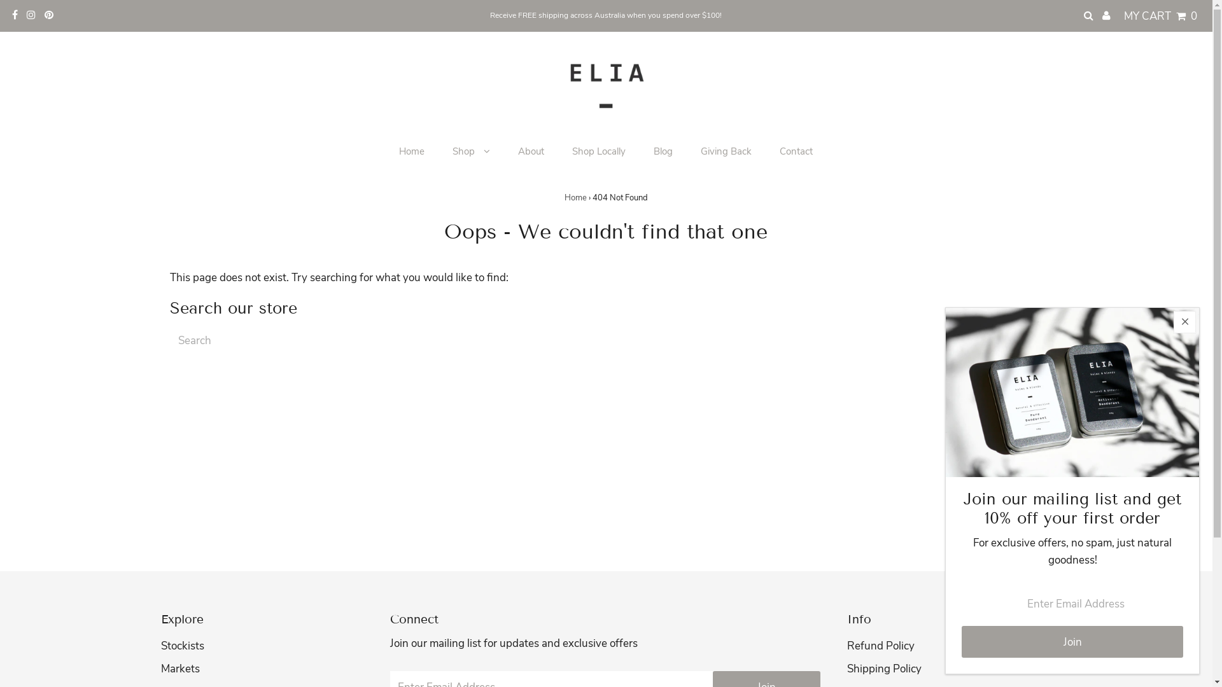 The width and height of the screenshot is (1222, 687). I want to click on Home, so click(412, 151).